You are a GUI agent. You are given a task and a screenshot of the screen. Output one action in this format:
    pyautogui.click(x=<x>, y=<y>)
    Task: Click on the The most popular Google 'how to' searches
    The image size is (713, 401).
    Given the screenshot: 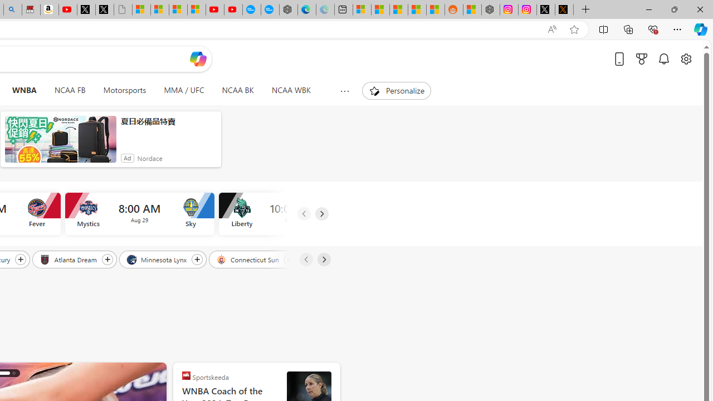 What is the action you would take?
    pyautogui.click(x=270, y=10)
    